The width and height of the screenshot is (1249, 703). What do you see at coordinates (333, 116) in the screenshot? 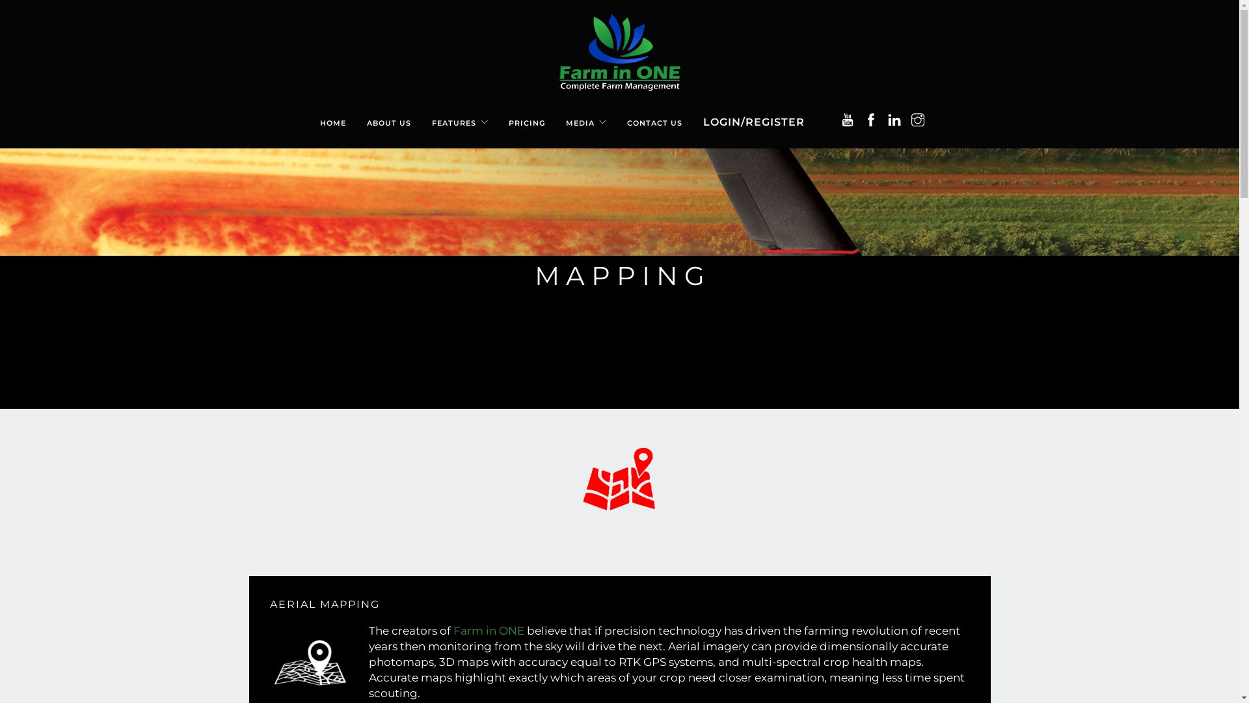
I see `HOME` at bounding box center [333, 116].